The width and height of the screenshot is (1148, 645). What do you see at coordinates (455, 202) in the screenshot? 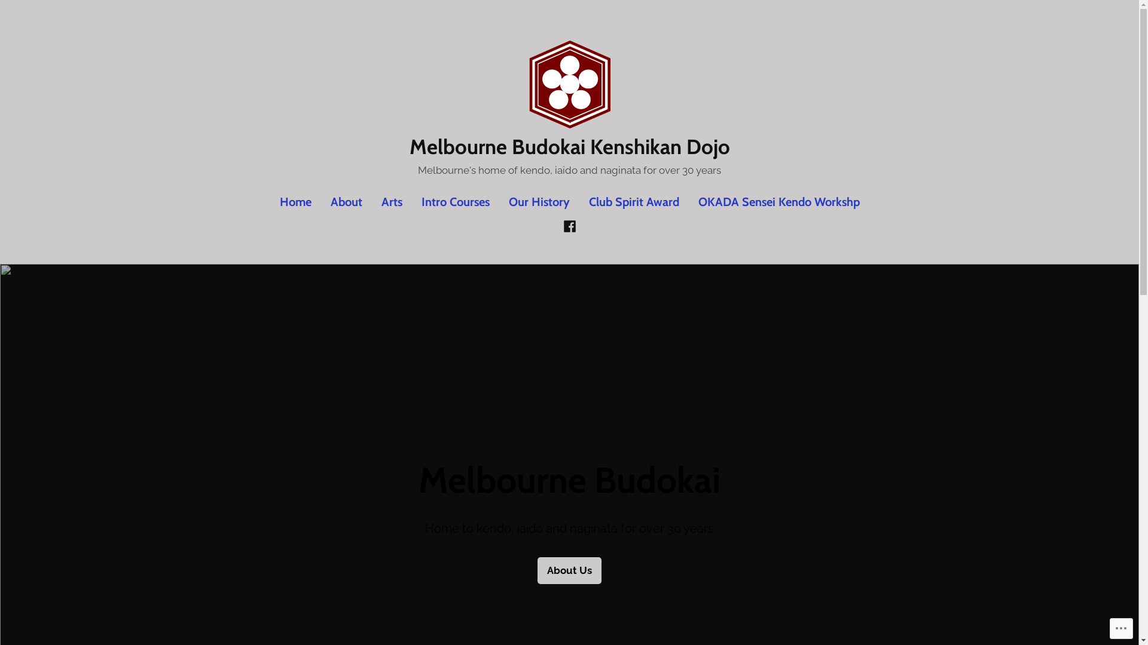
I see `Intro Courses` at bounding box center [455, 202].